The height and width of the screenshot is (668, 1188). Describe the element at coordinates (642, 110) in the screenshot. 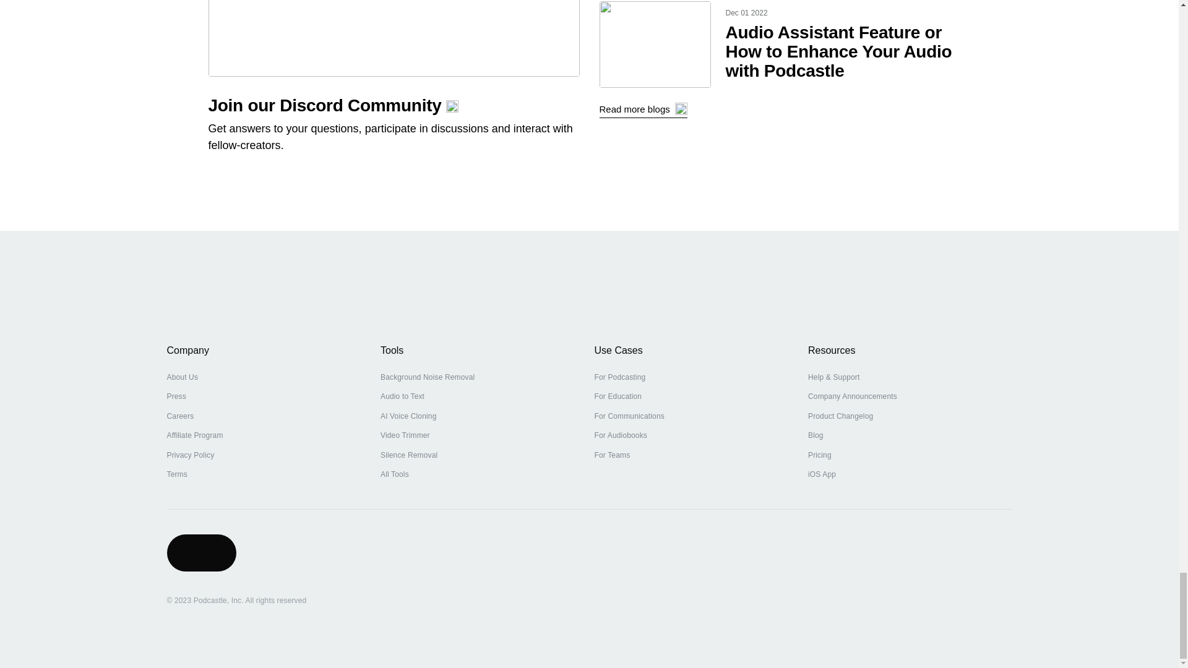

I see `Read more blogs` at that location.